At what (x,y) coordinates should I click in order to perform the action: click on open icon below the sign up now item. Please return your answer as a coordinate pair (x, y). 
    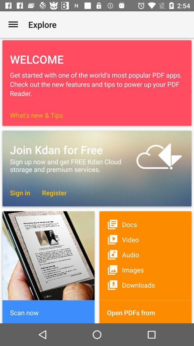
    Looking at the image, I should click on (20, 192).